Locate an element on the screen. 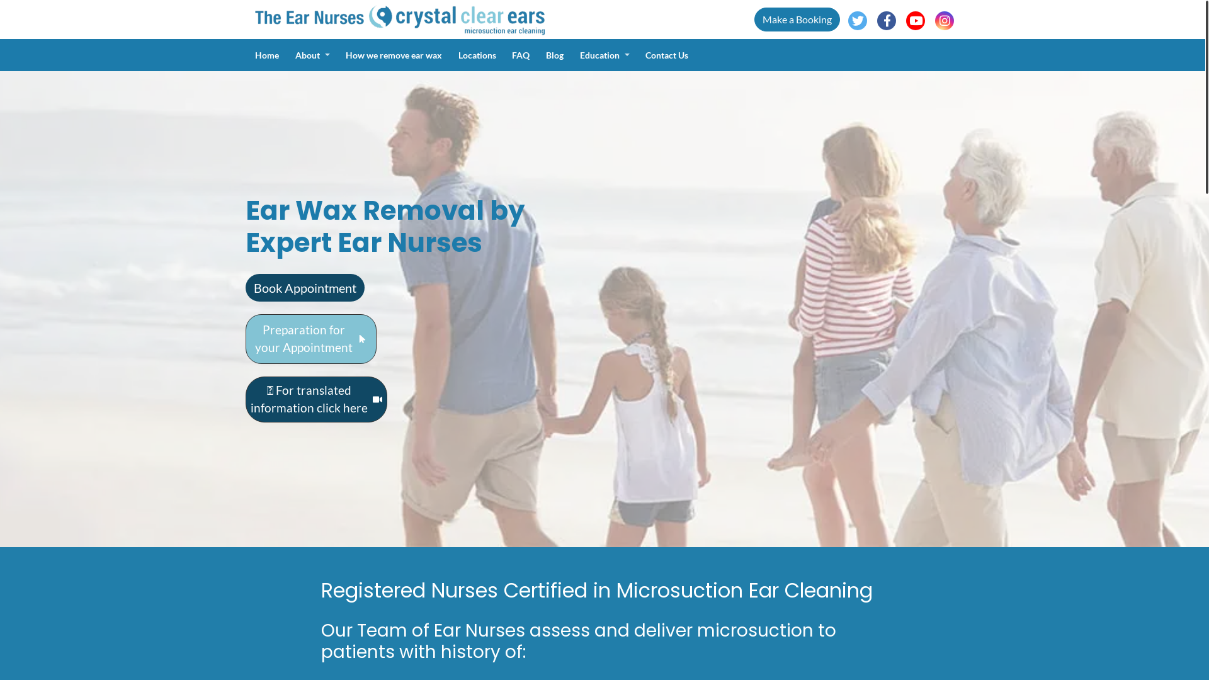 The width and height of the screenshot is (1209, 680). Crystal Clear Clinic is located at coordinates (400, 20).